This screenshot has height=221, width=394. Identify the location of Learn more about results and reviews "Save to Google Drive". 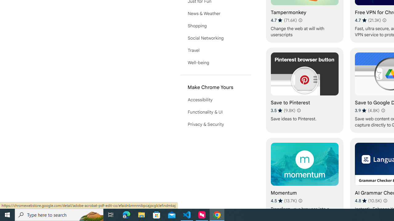
(383, 110).